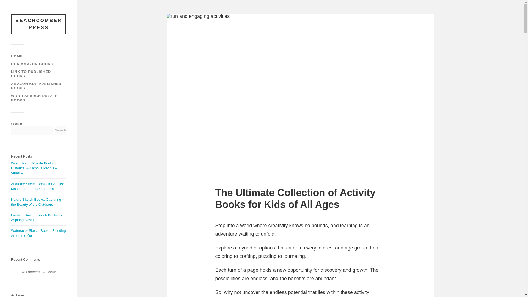 Image resolution: width=528 pixels, height=297 pixels. What do you see at coordinates (37, 186) in the screenshot?
I see `Anatomy Sketch Books for Artists: Mastering the Human Form` at bounding box center [37, 186].